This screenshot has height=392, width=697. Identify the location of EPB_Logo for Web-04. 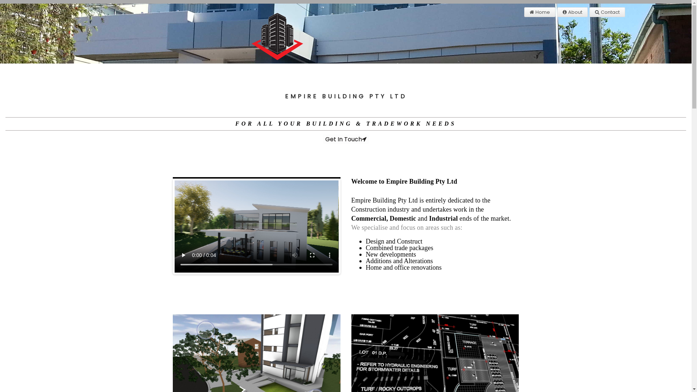
(259, 33).